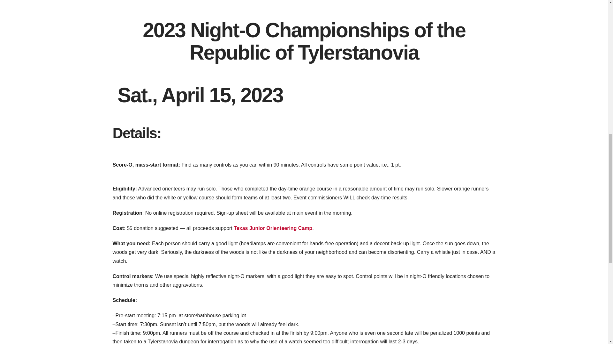  I want to click on Texas Junior Orienteering Camp, so click(273, 228).